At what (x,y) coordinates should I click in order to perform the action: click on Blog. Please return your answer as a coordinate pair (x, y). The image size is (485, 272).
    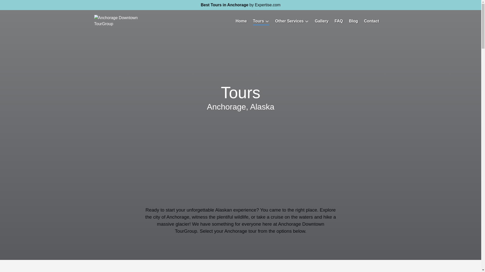
    Looking at the image, I should click on (353, 21).